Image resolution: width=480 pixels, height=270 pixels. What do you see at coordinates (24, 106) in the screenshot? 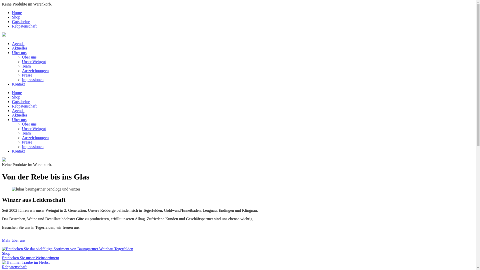
I see `Rebpatenschaft` at bounding box center [24, 106].